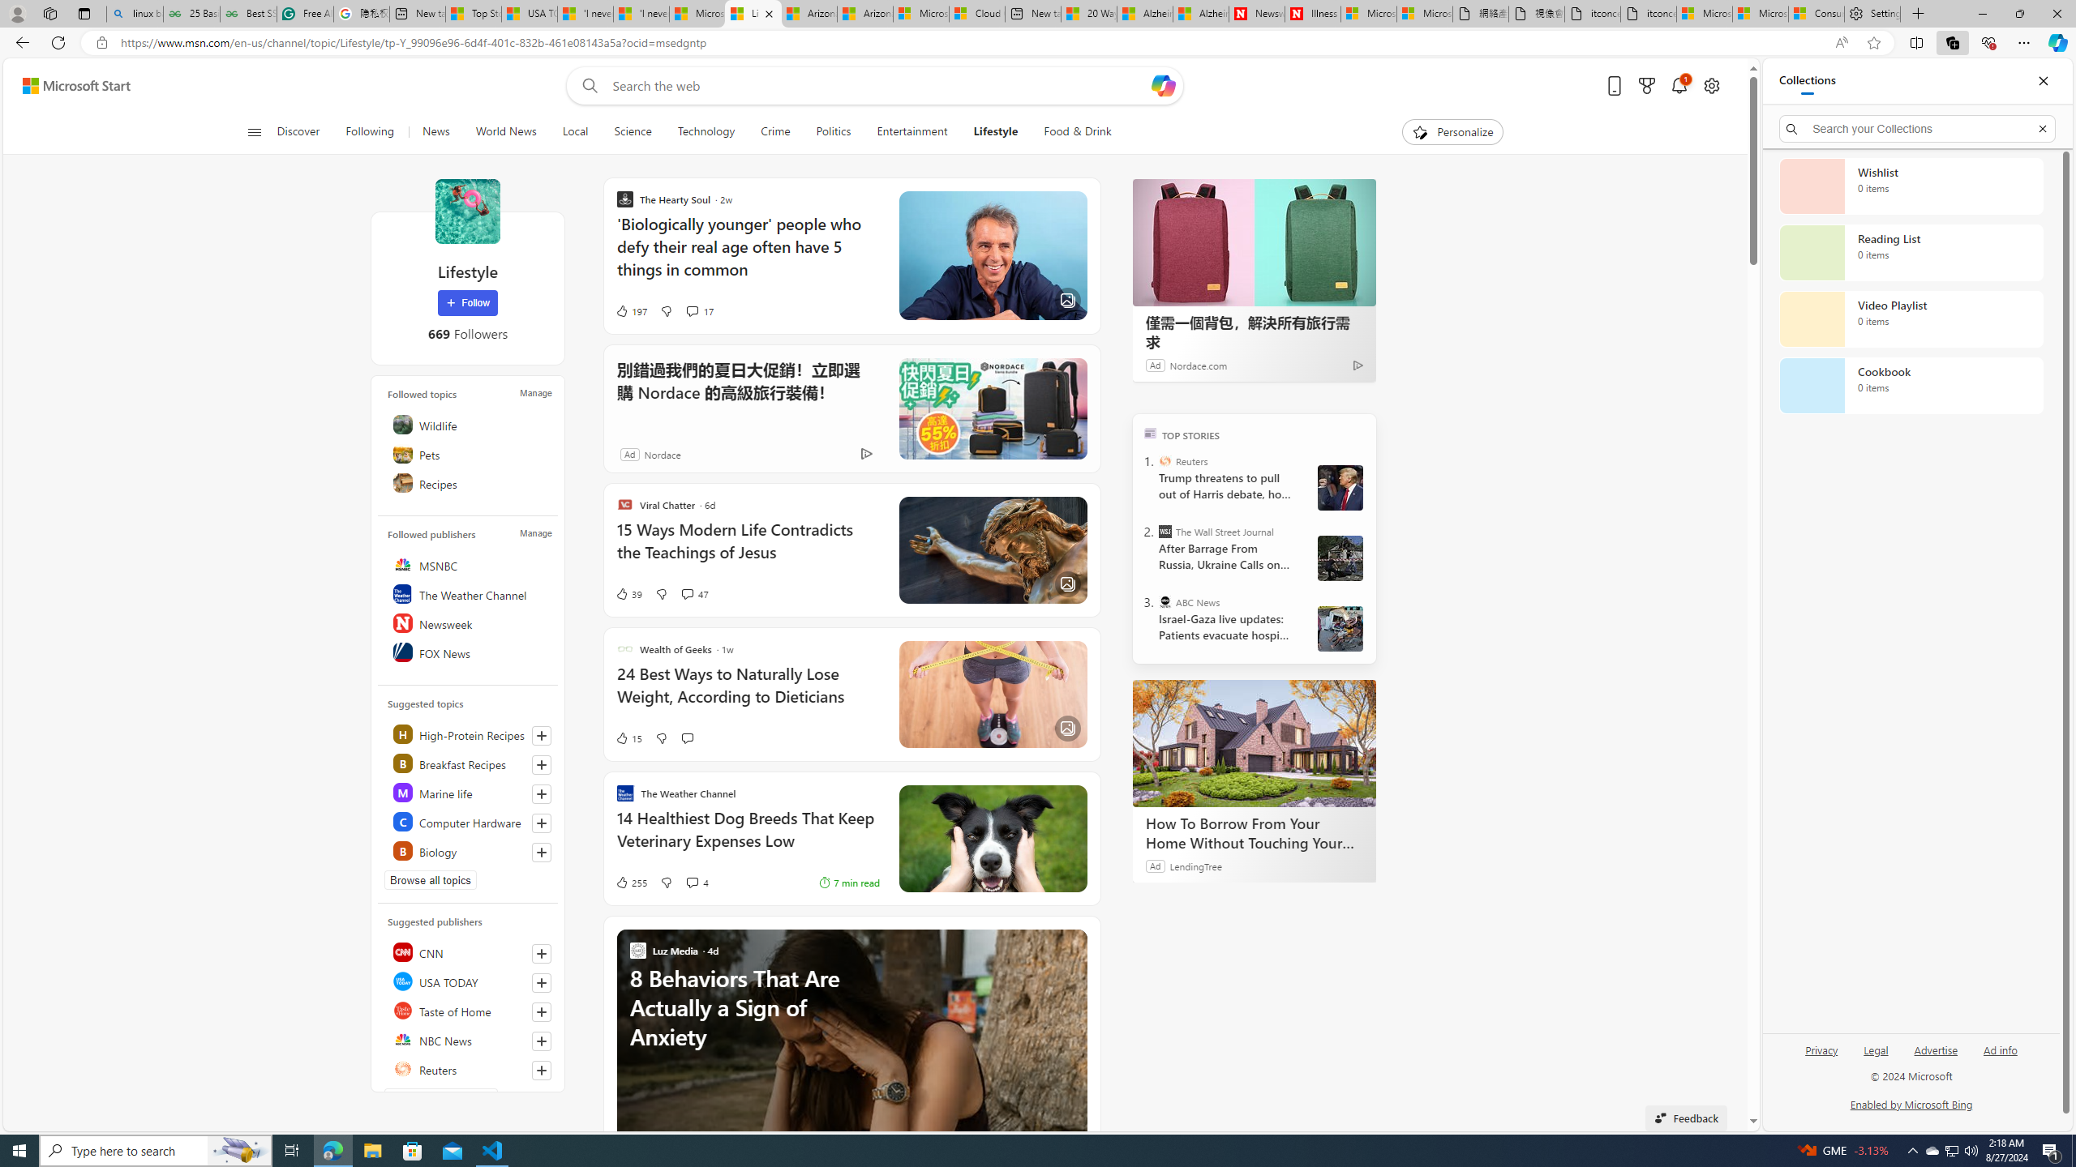 This screenshot has height=1167, width=2076. Describe the element at coordinates (1088, 14) in the screenshot. I see `20 Ways to Boost Your Protein Intake at Every Meal` at that location.